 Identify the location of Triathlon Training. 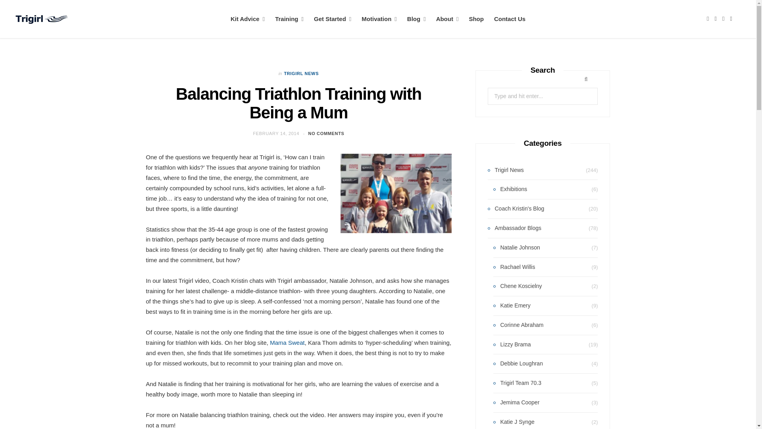
(289, 19).